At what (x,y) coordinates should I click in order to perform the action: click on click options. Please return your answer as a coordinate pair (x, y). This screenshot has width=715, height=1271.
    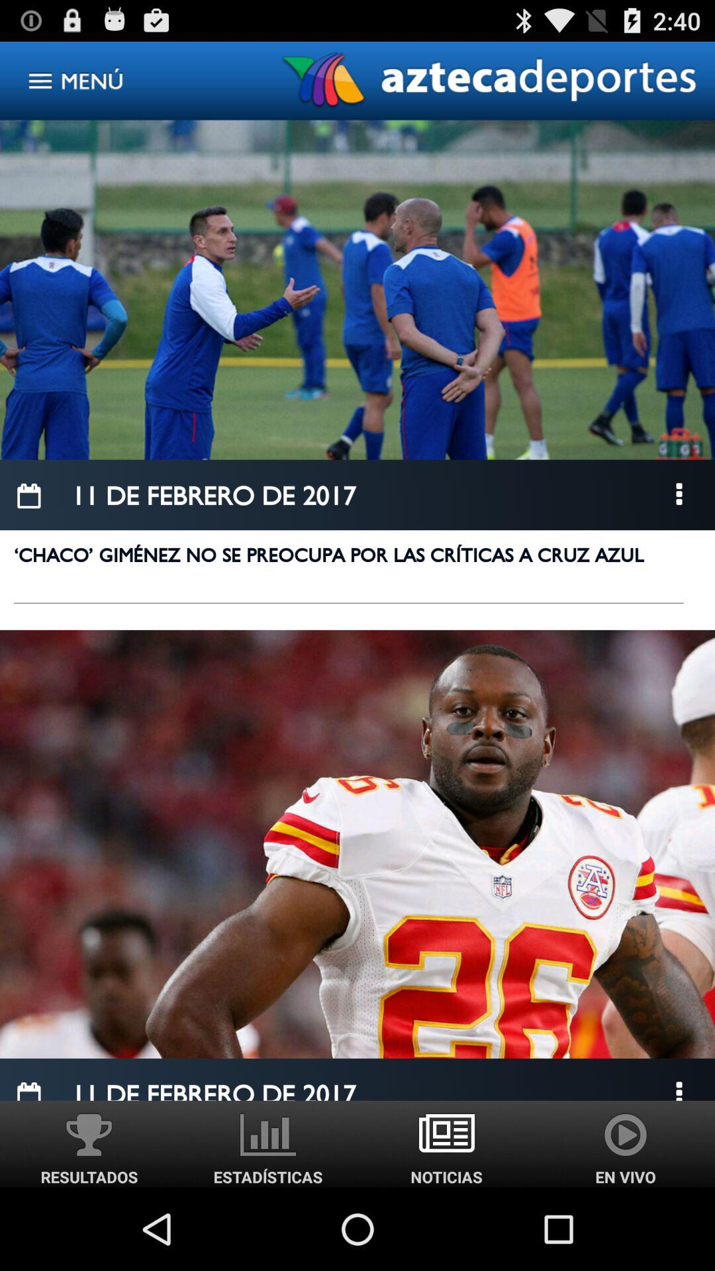
    Looking at the image, I should click on (679, 495).